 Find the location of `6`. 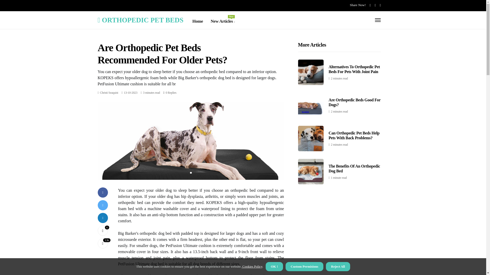

6 is located at coordinates (171, 93).